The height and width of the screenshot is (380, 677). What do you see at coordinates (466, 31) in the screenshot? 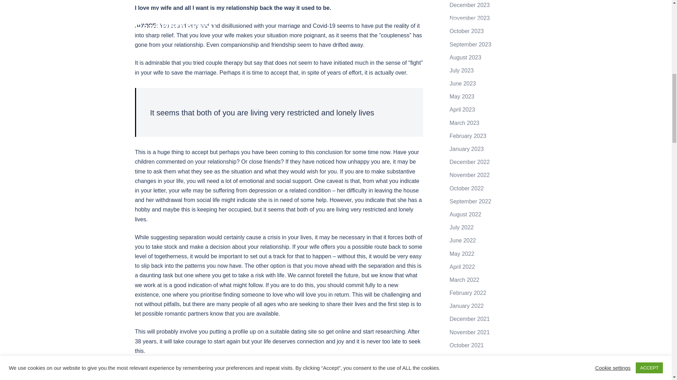
I see `October 2023` at bounding box center [466, 31].